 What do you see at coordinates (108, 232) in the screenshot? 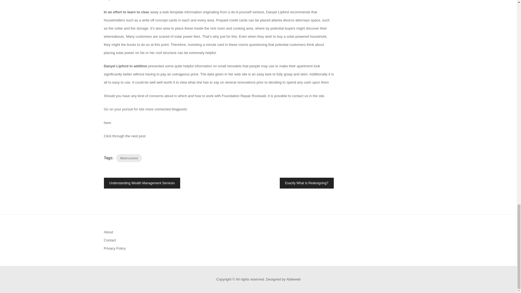
I see `About` at bounding box center [108, 232].